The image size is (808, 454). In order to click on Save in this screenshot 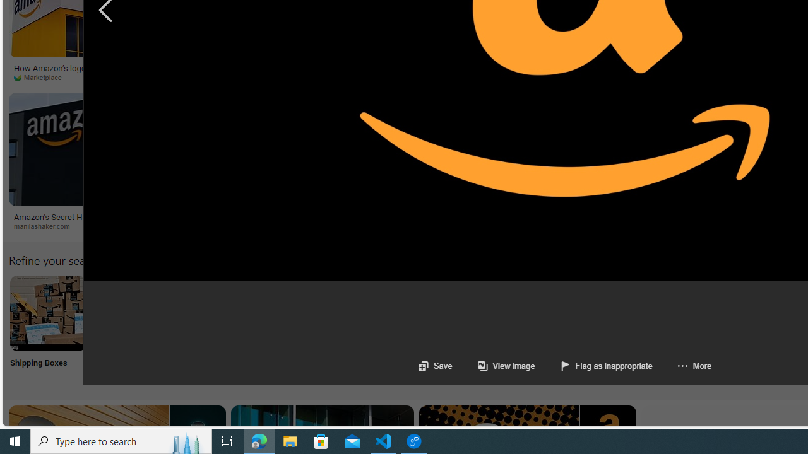, I will do `click(434, 366)`.